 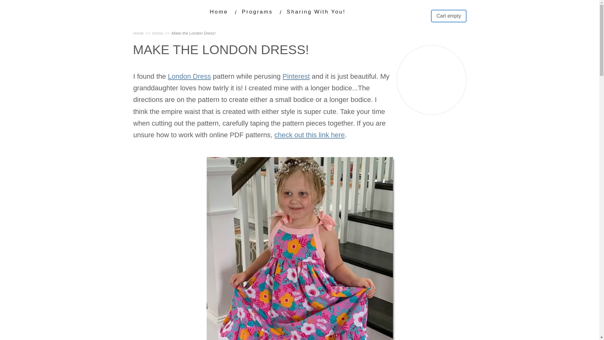 What do you see at coordinates (296, 76) in the screenshot?
I see `Pinterest` at bounding box center [296, 76].